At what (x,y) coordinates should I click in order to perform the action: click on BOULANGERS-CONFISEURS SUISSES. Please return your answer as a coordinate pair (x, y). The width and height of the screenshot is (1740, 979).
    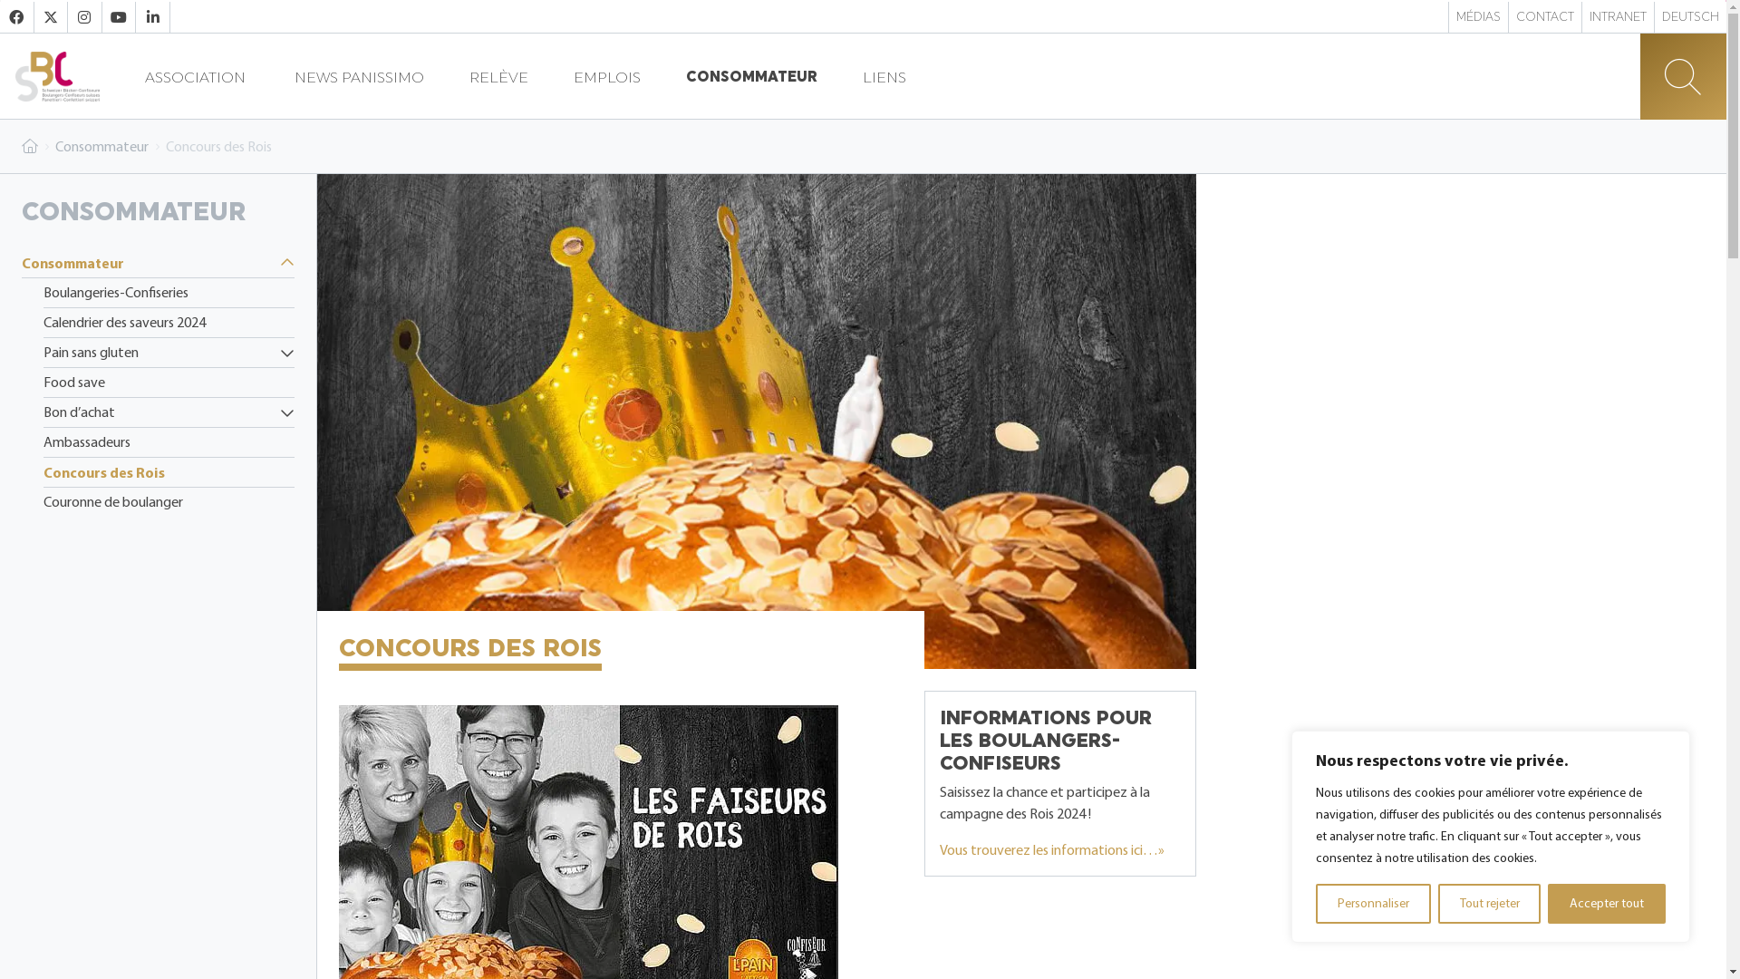
    Looking at the image, I should click on (57, 76).